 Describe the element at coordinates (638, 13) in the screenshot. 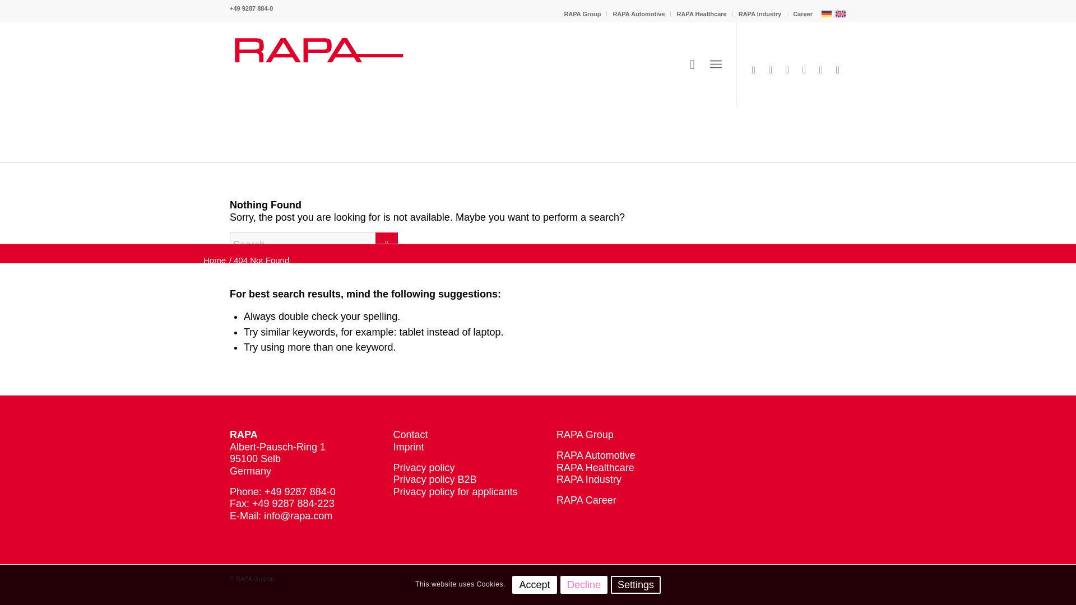

I see `RAPA Automotive` at that location.